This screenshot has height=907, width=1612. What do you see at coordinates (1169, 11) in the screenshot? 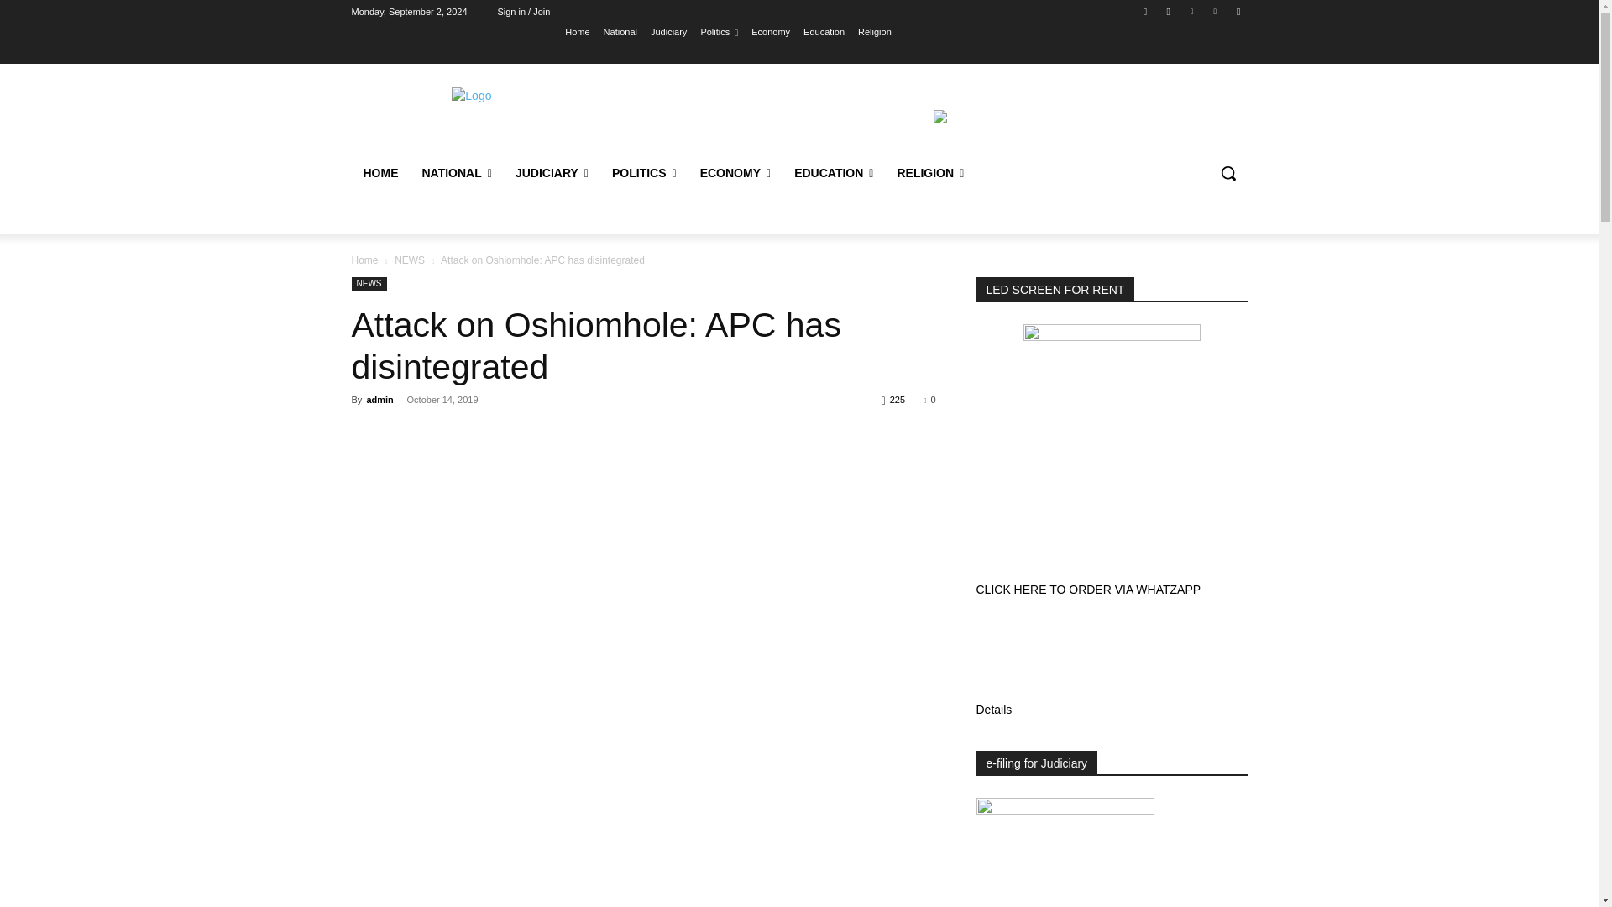
I see `Instagram` at bounding box center [1169, 11].